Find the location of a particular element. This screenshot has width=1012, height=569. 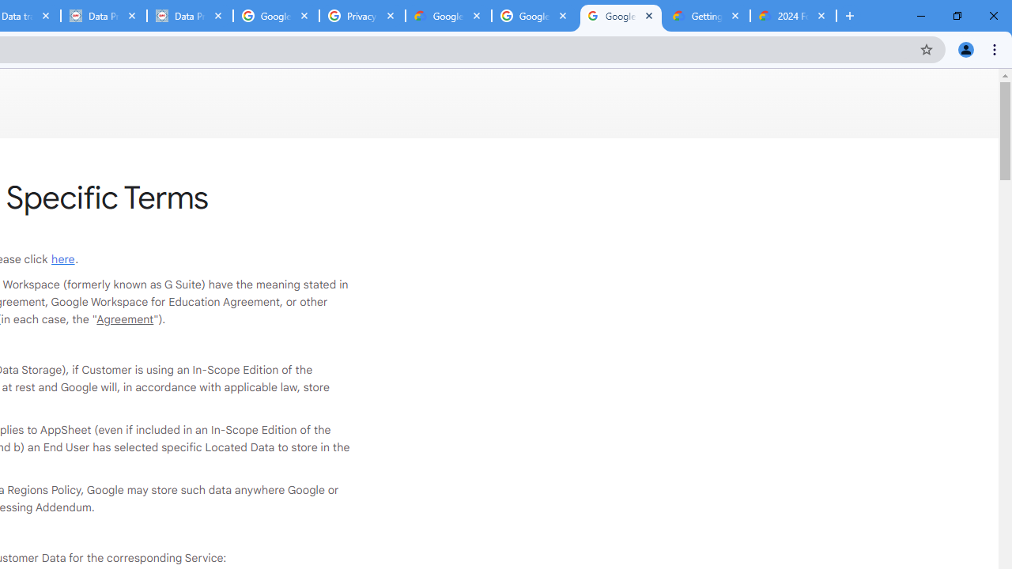

Data Privacy Framework is located at coordinates (103, 16).